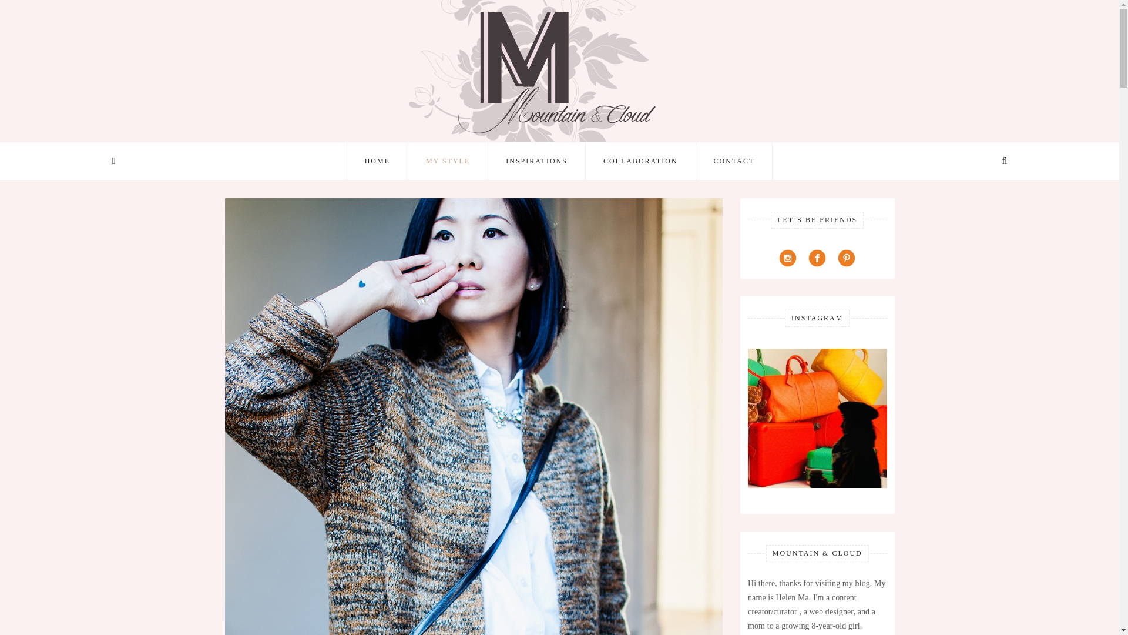  Describe the element at coordinates (536, 161) in the screenshot. I see `INSPIRATIONS` at that location.